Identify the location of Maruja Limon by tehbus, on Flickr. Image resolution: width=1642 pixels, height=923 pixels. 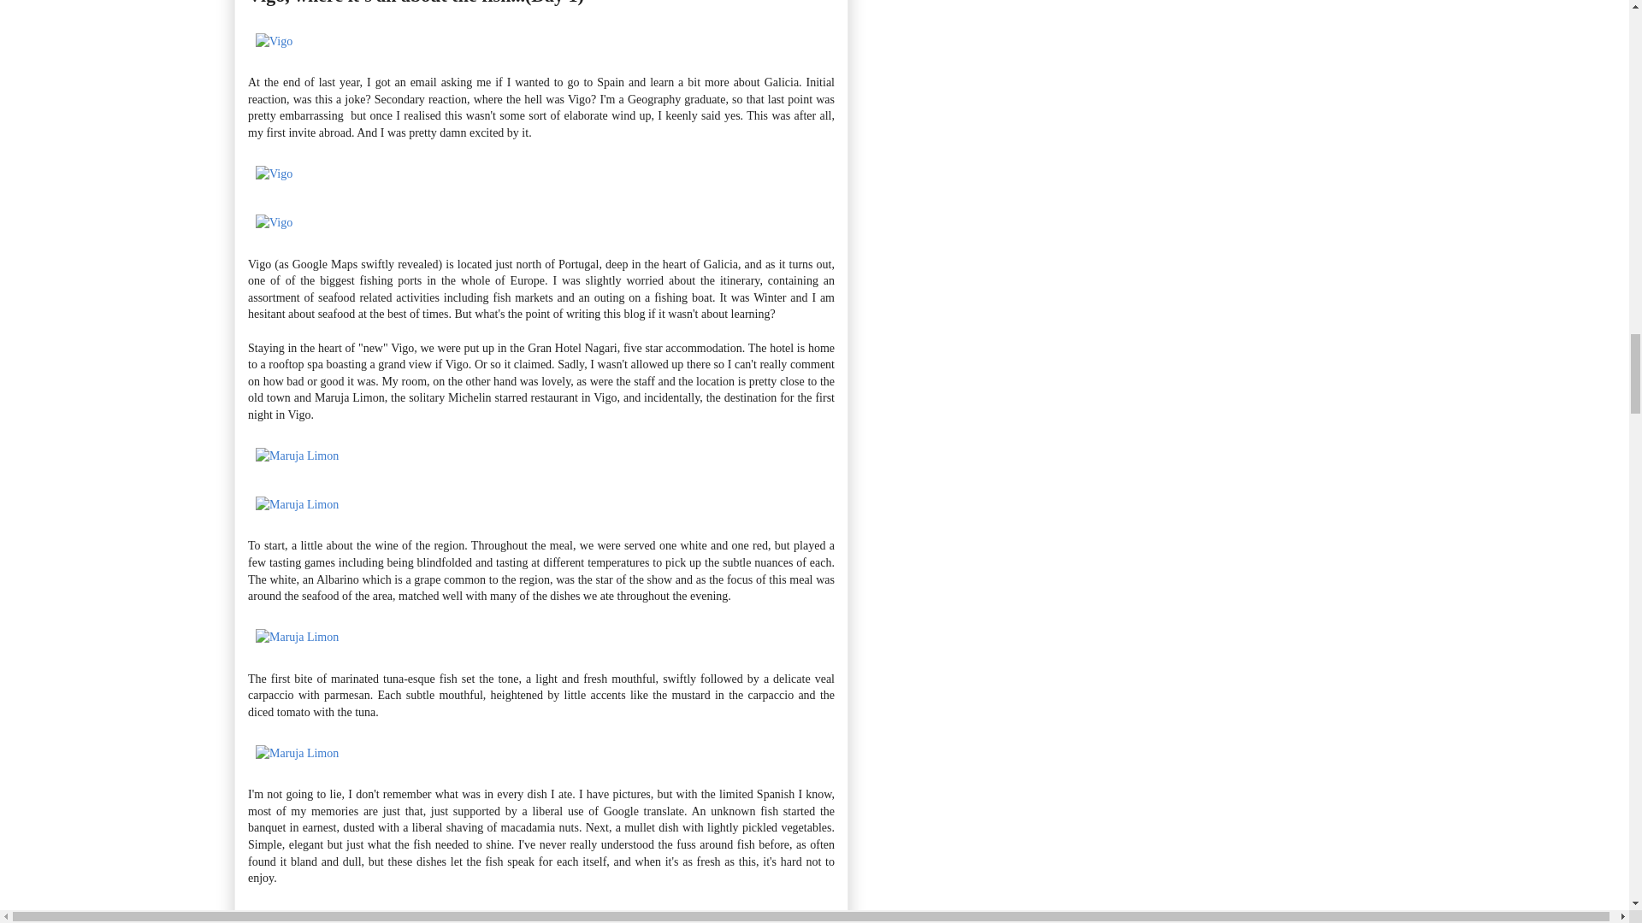
(297, 752).